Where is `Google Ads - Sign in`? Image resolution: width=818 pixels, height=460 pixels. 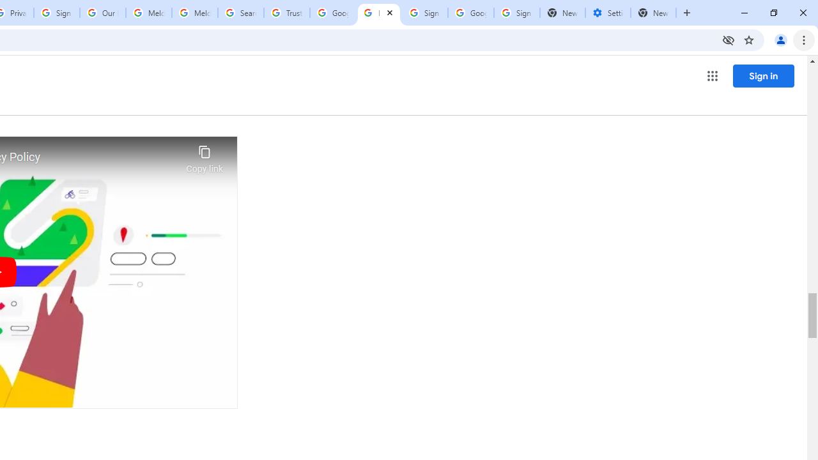
Google Ads - Sign in is located at coordinates (332, 13).